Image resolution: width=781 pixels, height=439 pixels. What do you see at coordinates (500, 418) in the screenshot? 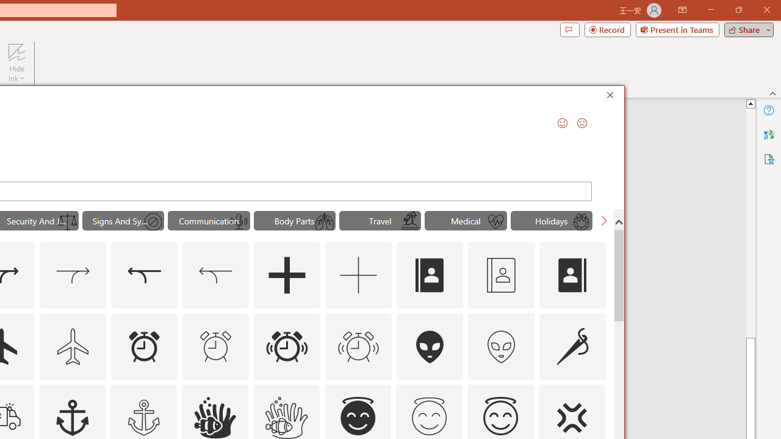
I see `outline` at bounding box center [500, 418].